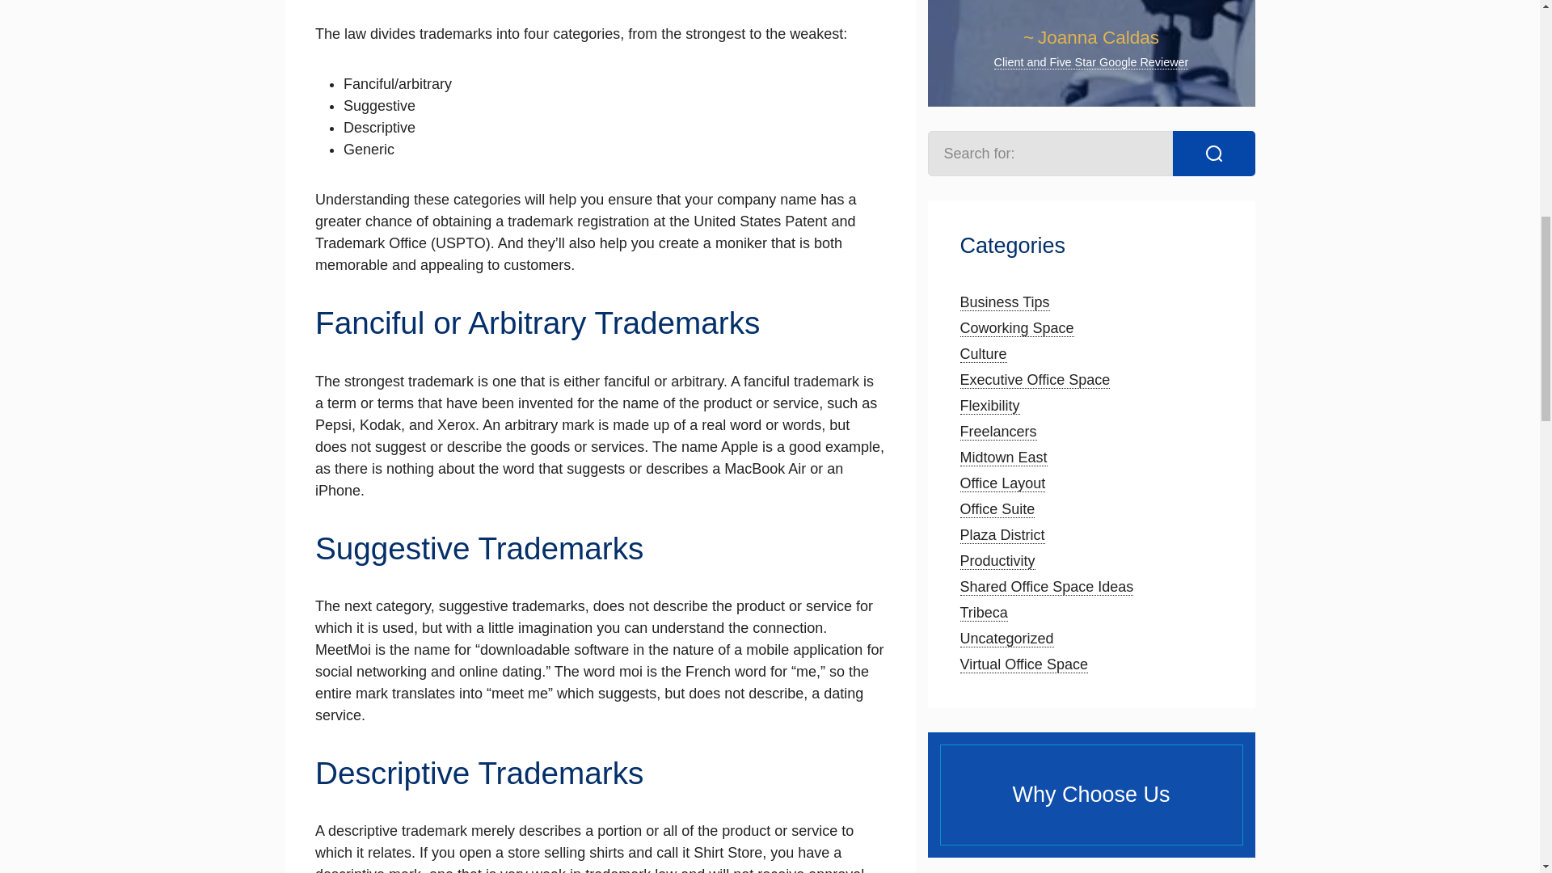 The width and height of the screenshot is (1552, 873). What do you see at coordinates (984, 354) in the screenshot?
I see `Culture` at bounding box center [984, 354].